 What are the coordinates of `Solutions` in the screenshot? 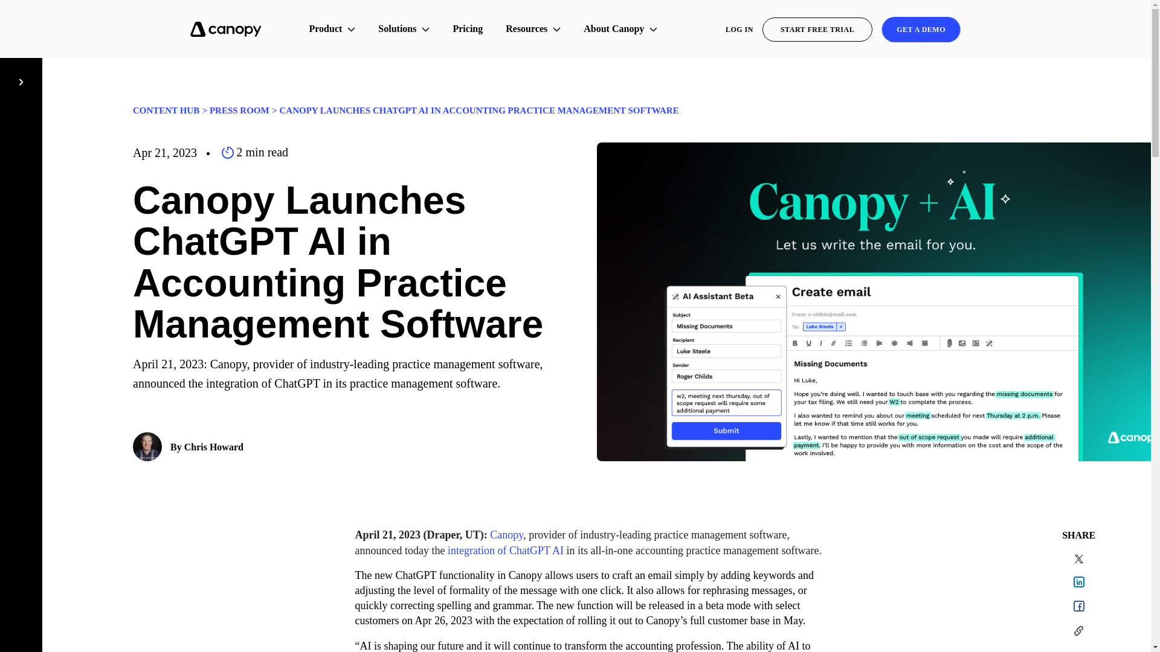 It's located at (404, 29).